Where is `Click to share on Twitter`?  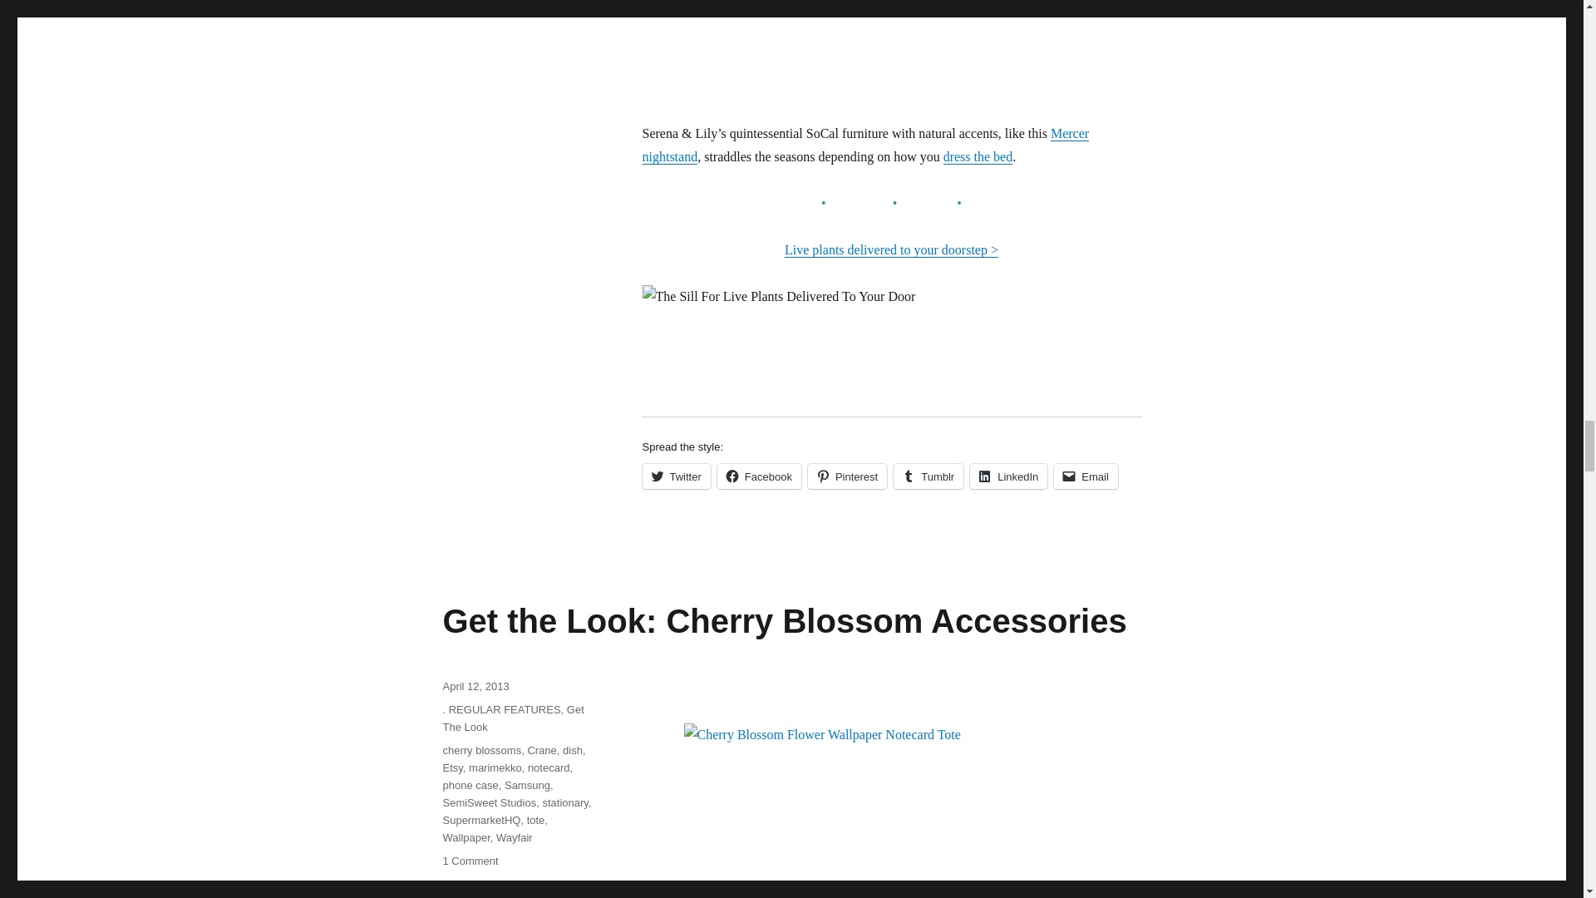 Click to share on Twitter is located at coordinates (675, 476).